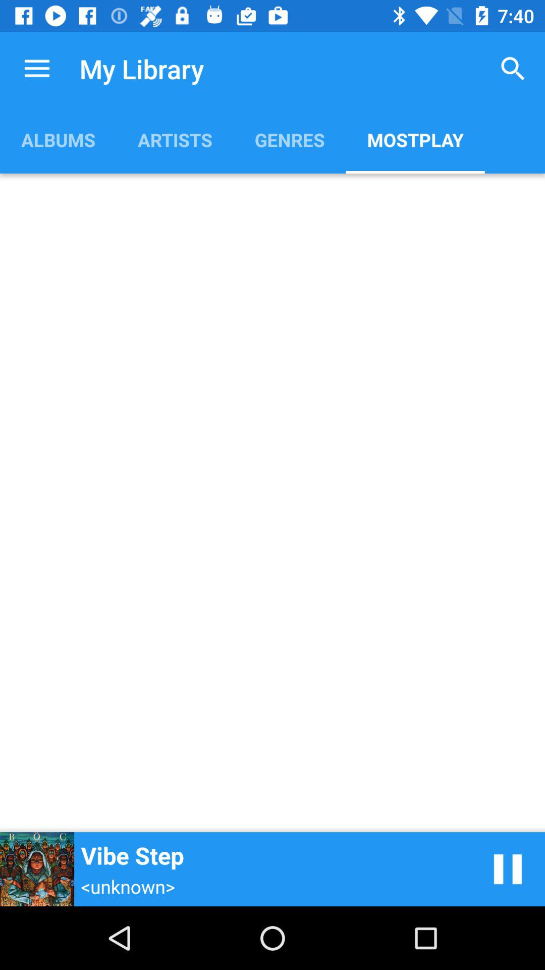  Describe the element at coordinates (290, 139) in the screenshot. I see `open genres app` at that location.